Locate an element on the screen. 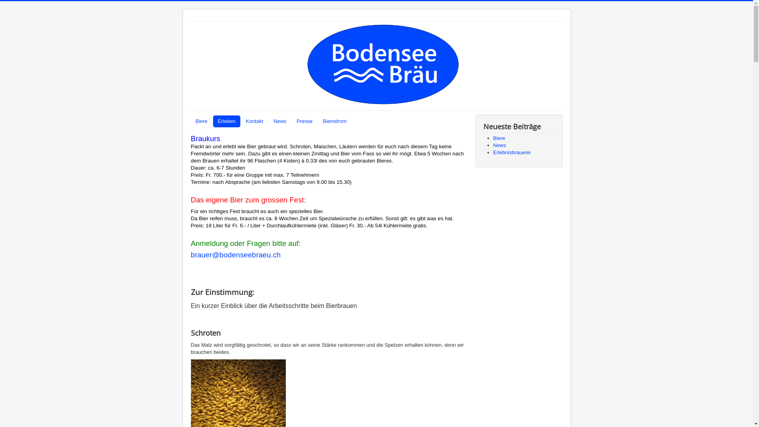 This screenshot has height=427, width=759. Presse is located at coordinates (304, 121).